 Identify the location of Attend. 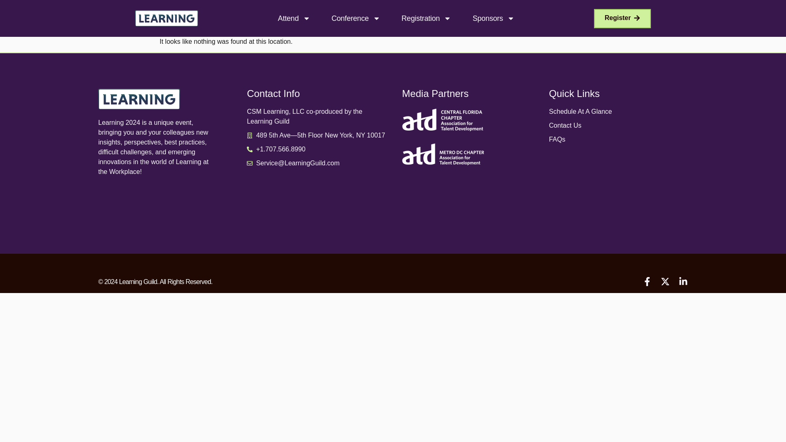
(294, 18).